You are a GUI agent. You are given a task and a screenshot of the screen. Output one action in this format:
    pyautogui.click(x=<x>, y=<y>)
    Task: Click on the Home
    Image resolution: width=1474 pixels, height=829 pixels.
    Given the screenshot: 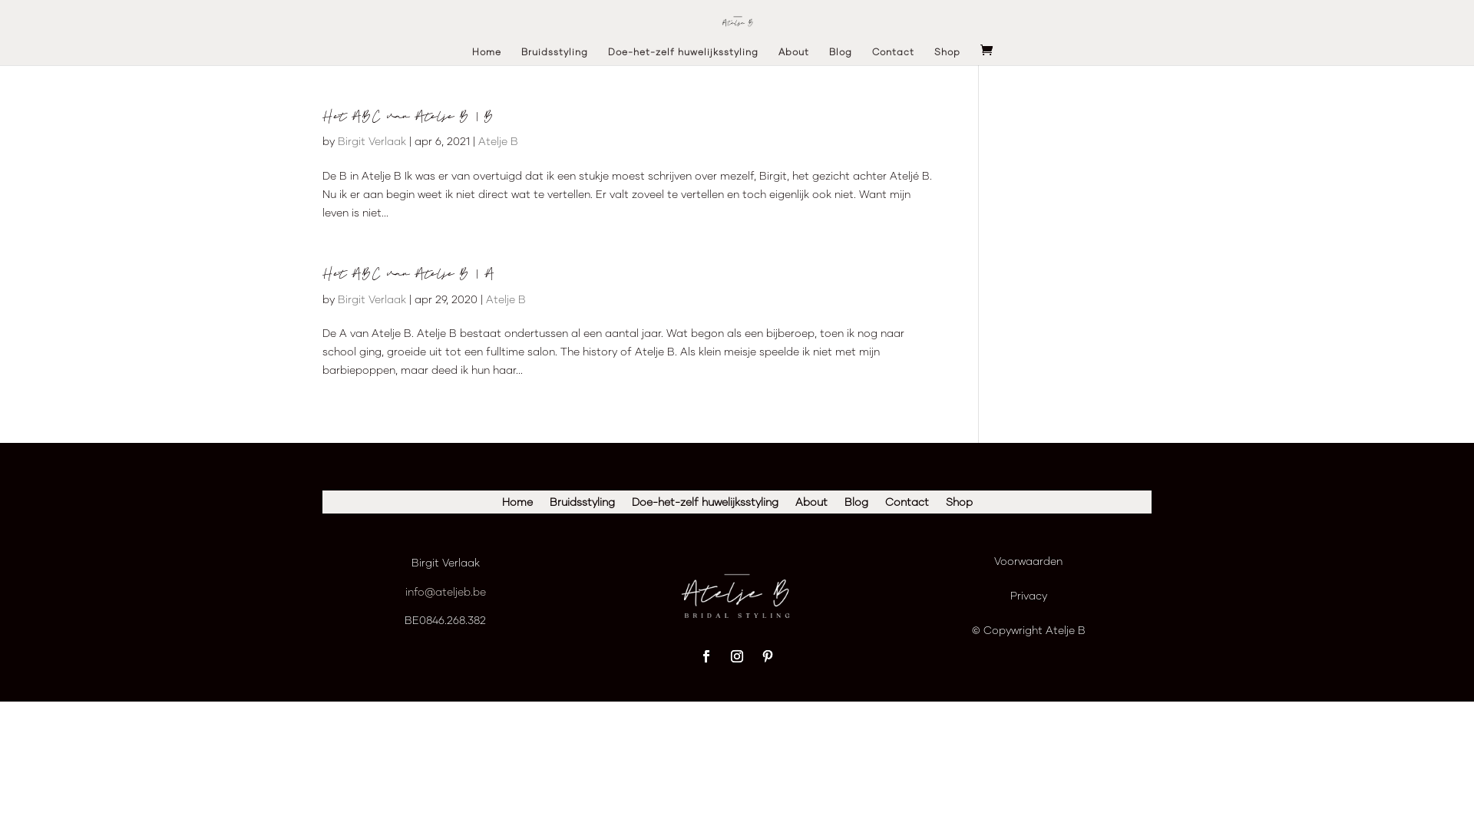 What is the action you would take?
    pyautogui.click(x=487, y=56)
    